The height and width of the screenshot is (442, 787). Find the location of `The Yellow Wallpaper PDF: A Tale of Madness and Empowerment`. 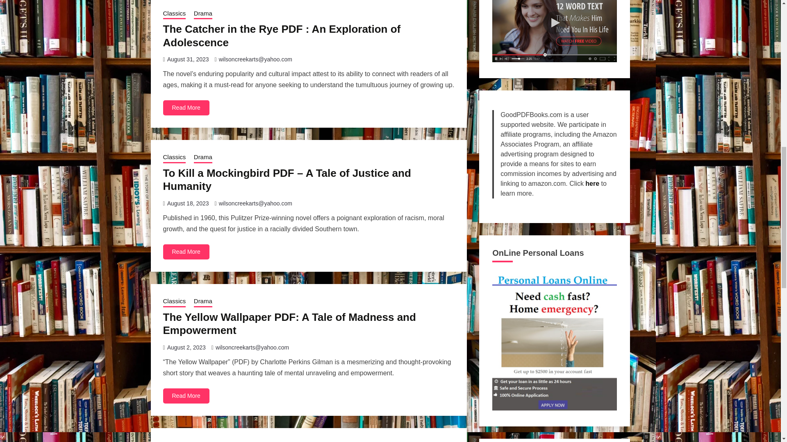

The Yellow Wallpaper PDF: A Tale of Madness and Empowerment is located at coordinates (289, 324).